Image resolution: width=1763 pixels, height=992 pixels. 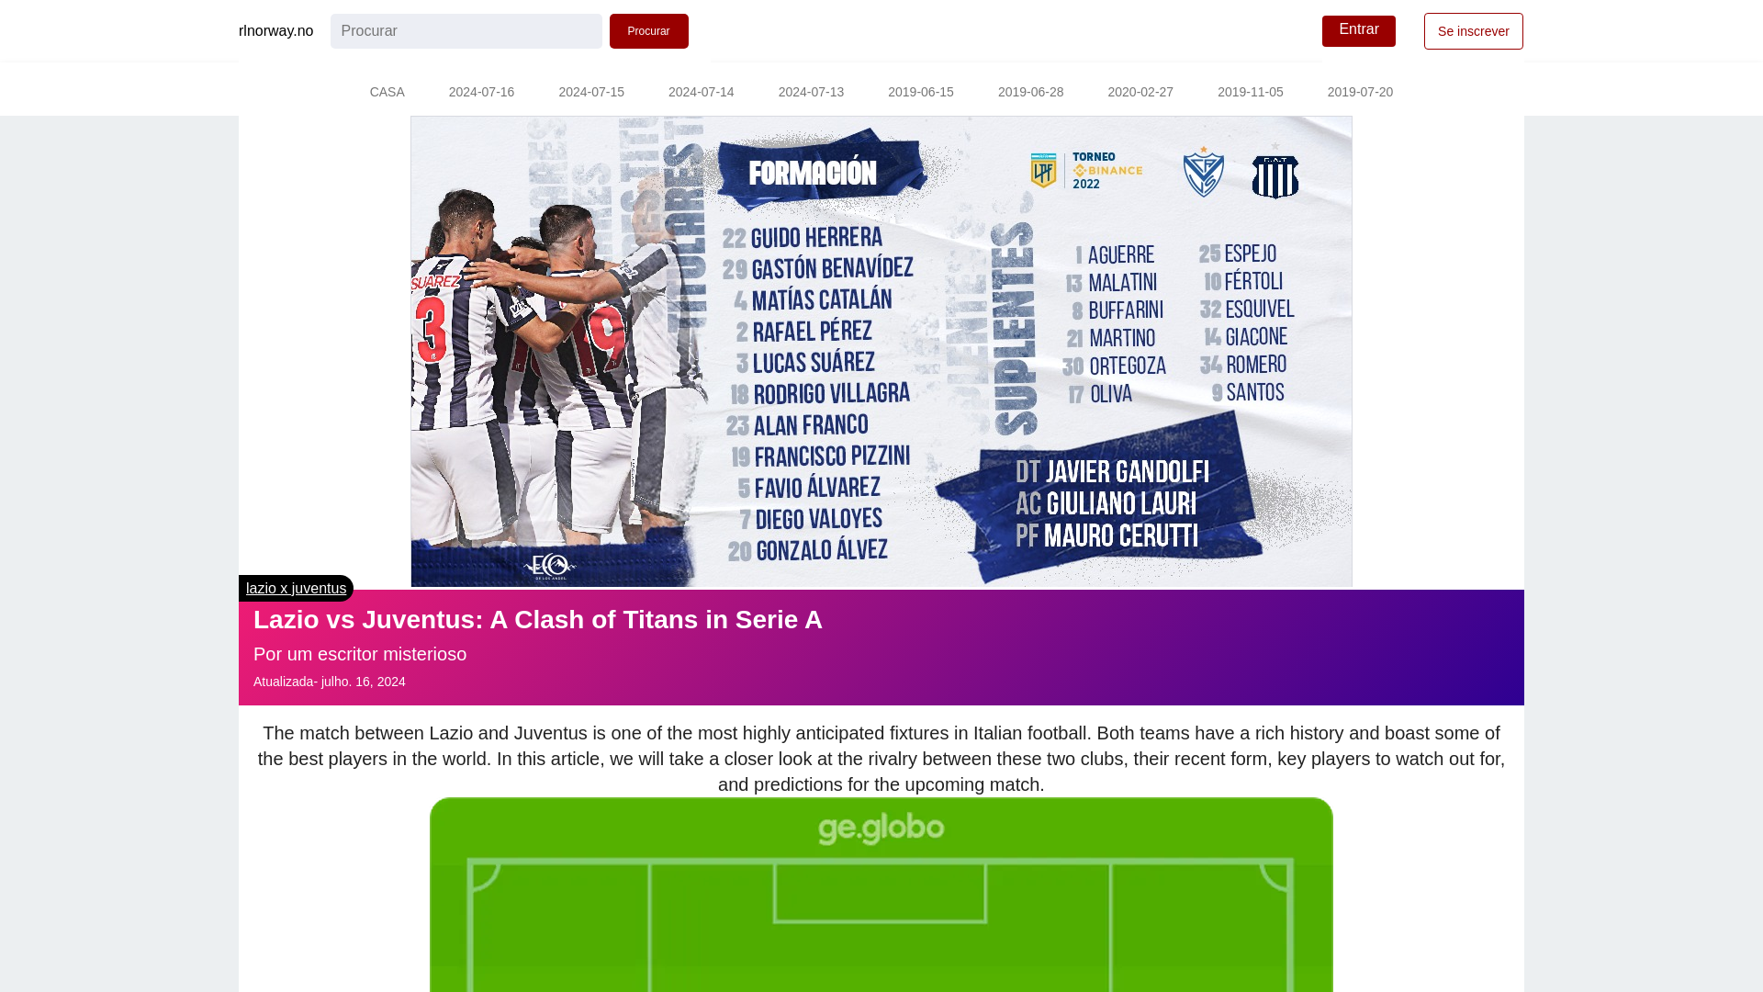 What do you see at coordinates (702, 94) in the screenshot?
I see `2024-07-14` at bounding box center [702, 94].